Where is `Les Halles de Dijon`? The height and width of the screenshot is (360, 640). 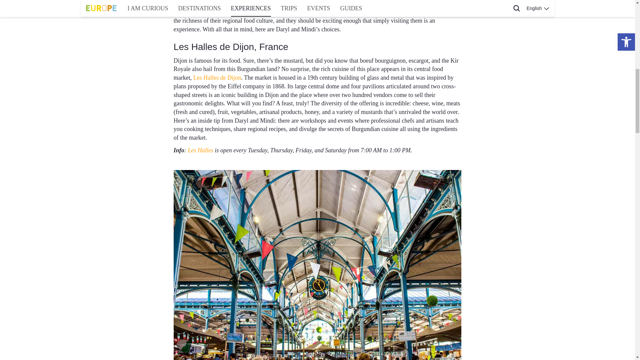
Les Halles de Dijon is located at coordinates (217, 77).